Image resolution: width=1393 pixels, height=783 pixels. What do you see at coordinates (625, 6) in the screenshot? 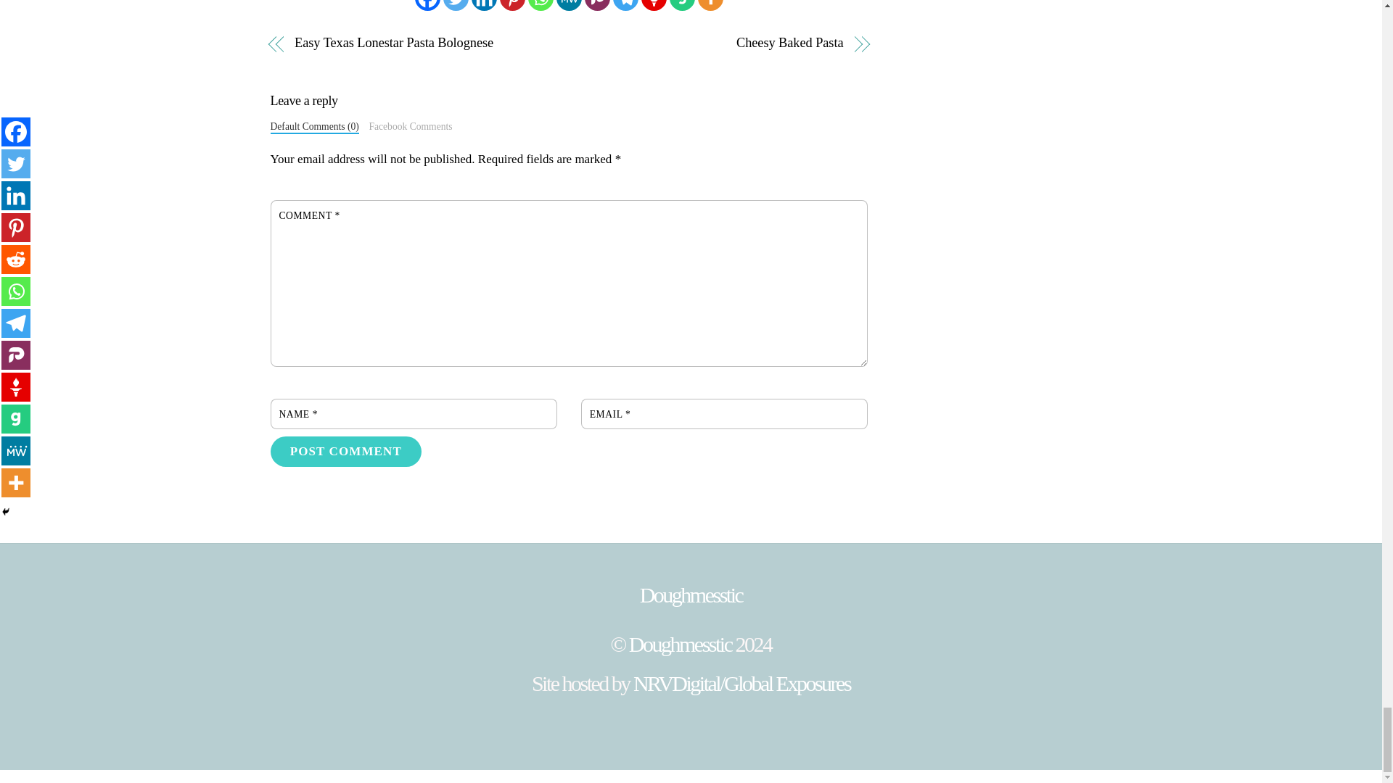
I see `Telegram` at bounding box center [625, 6].